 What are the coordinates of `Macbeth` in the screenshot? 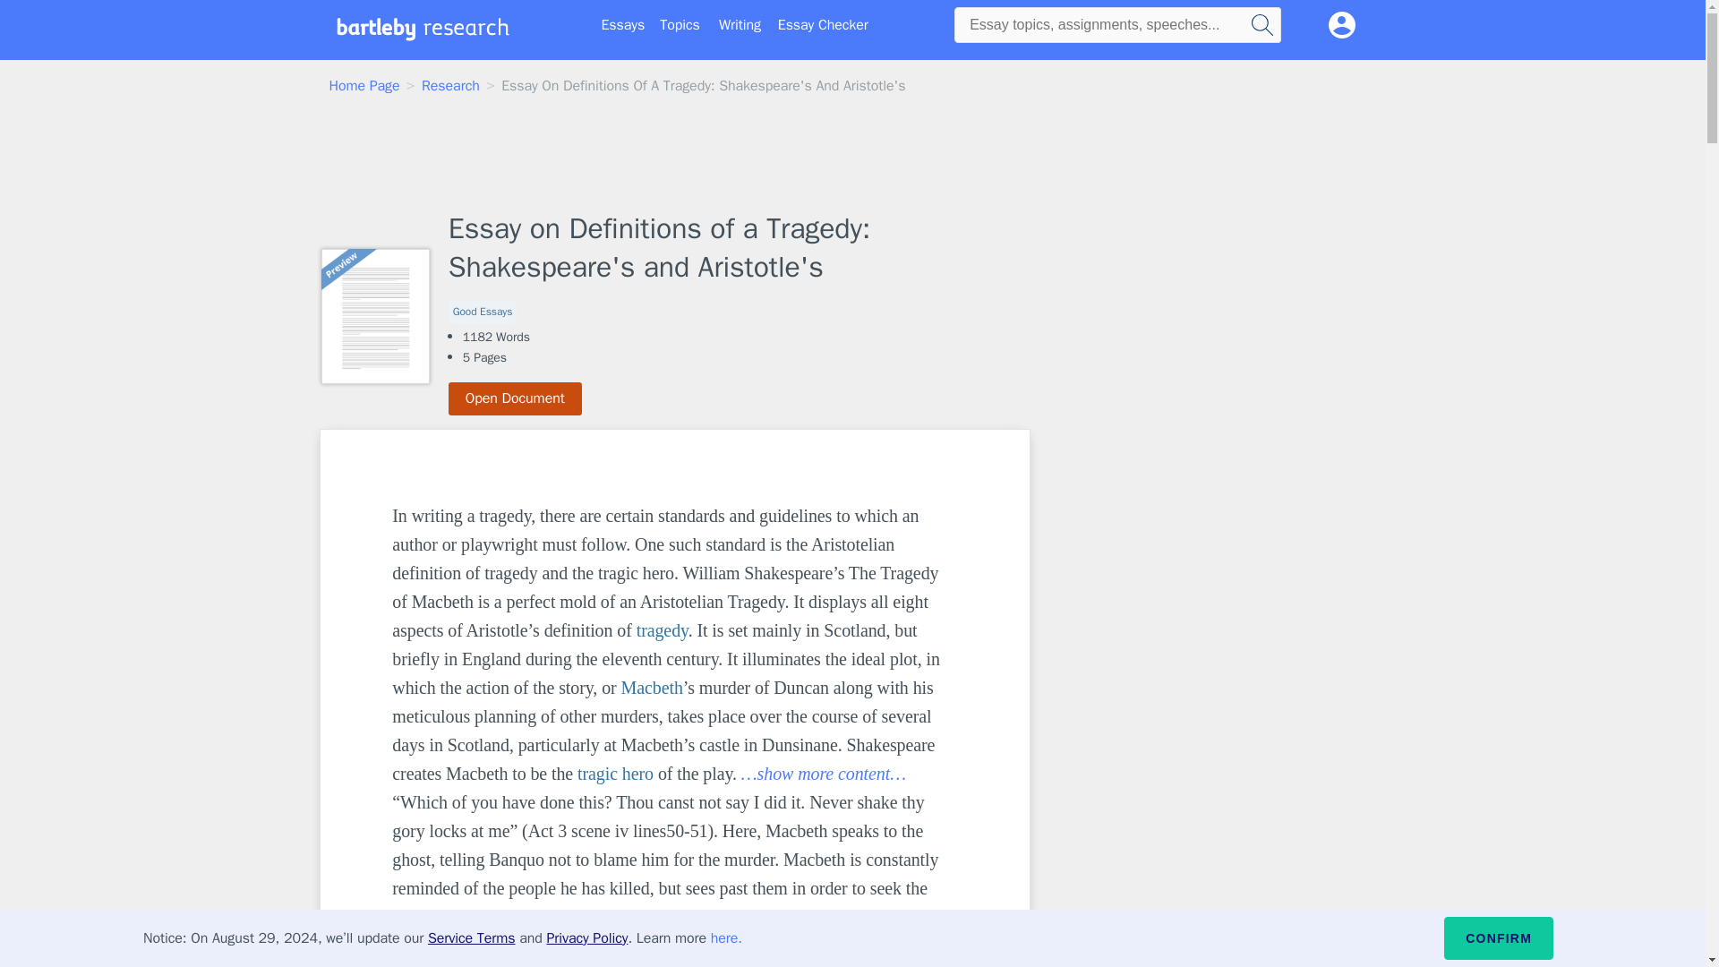 It's located at (652, 688).